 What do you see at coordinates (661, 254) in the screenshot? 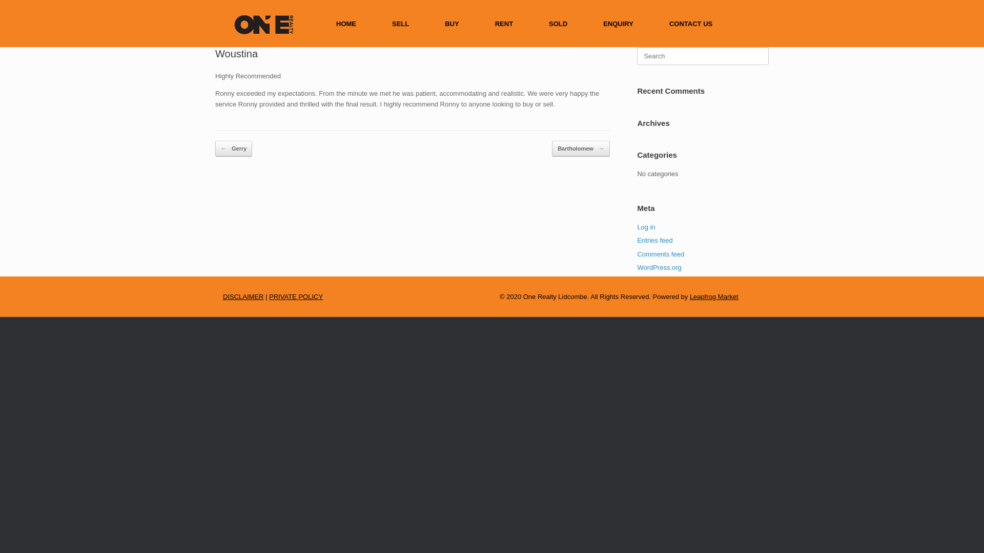
I see `Comments feed` at bounding box center [661, 254].